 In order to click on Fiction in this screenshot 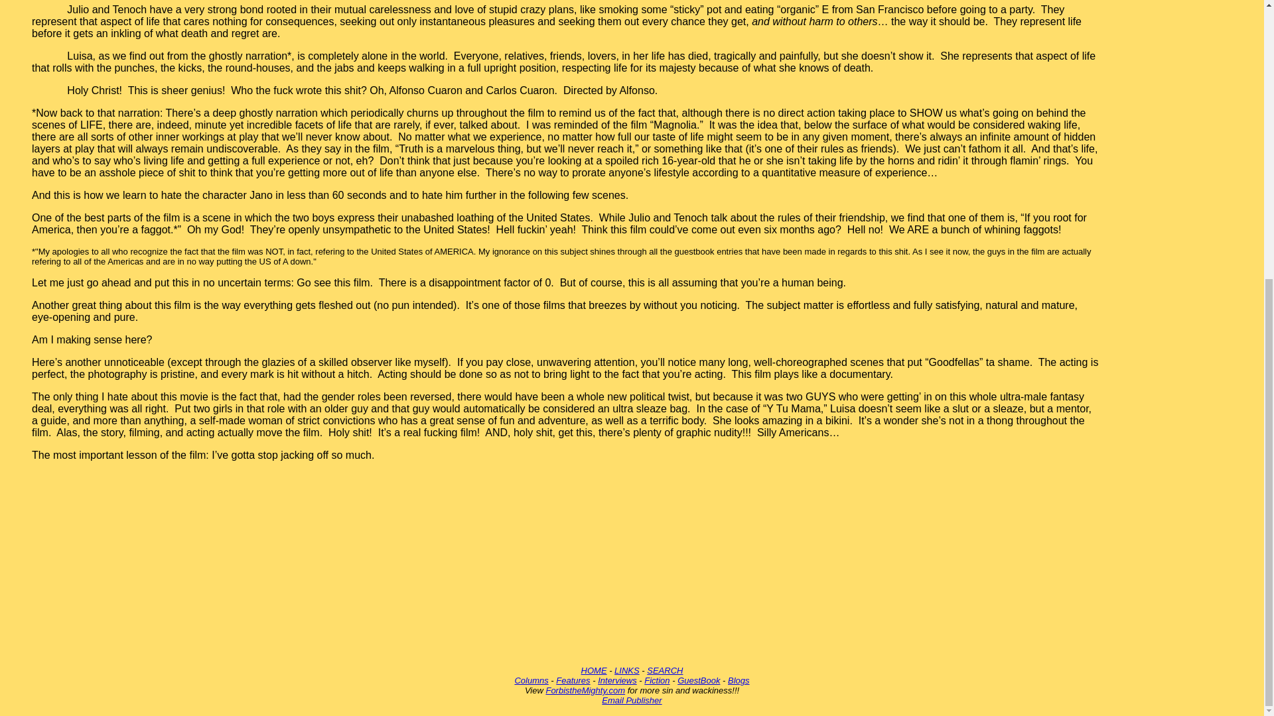, I will do `click(657, 680)`.